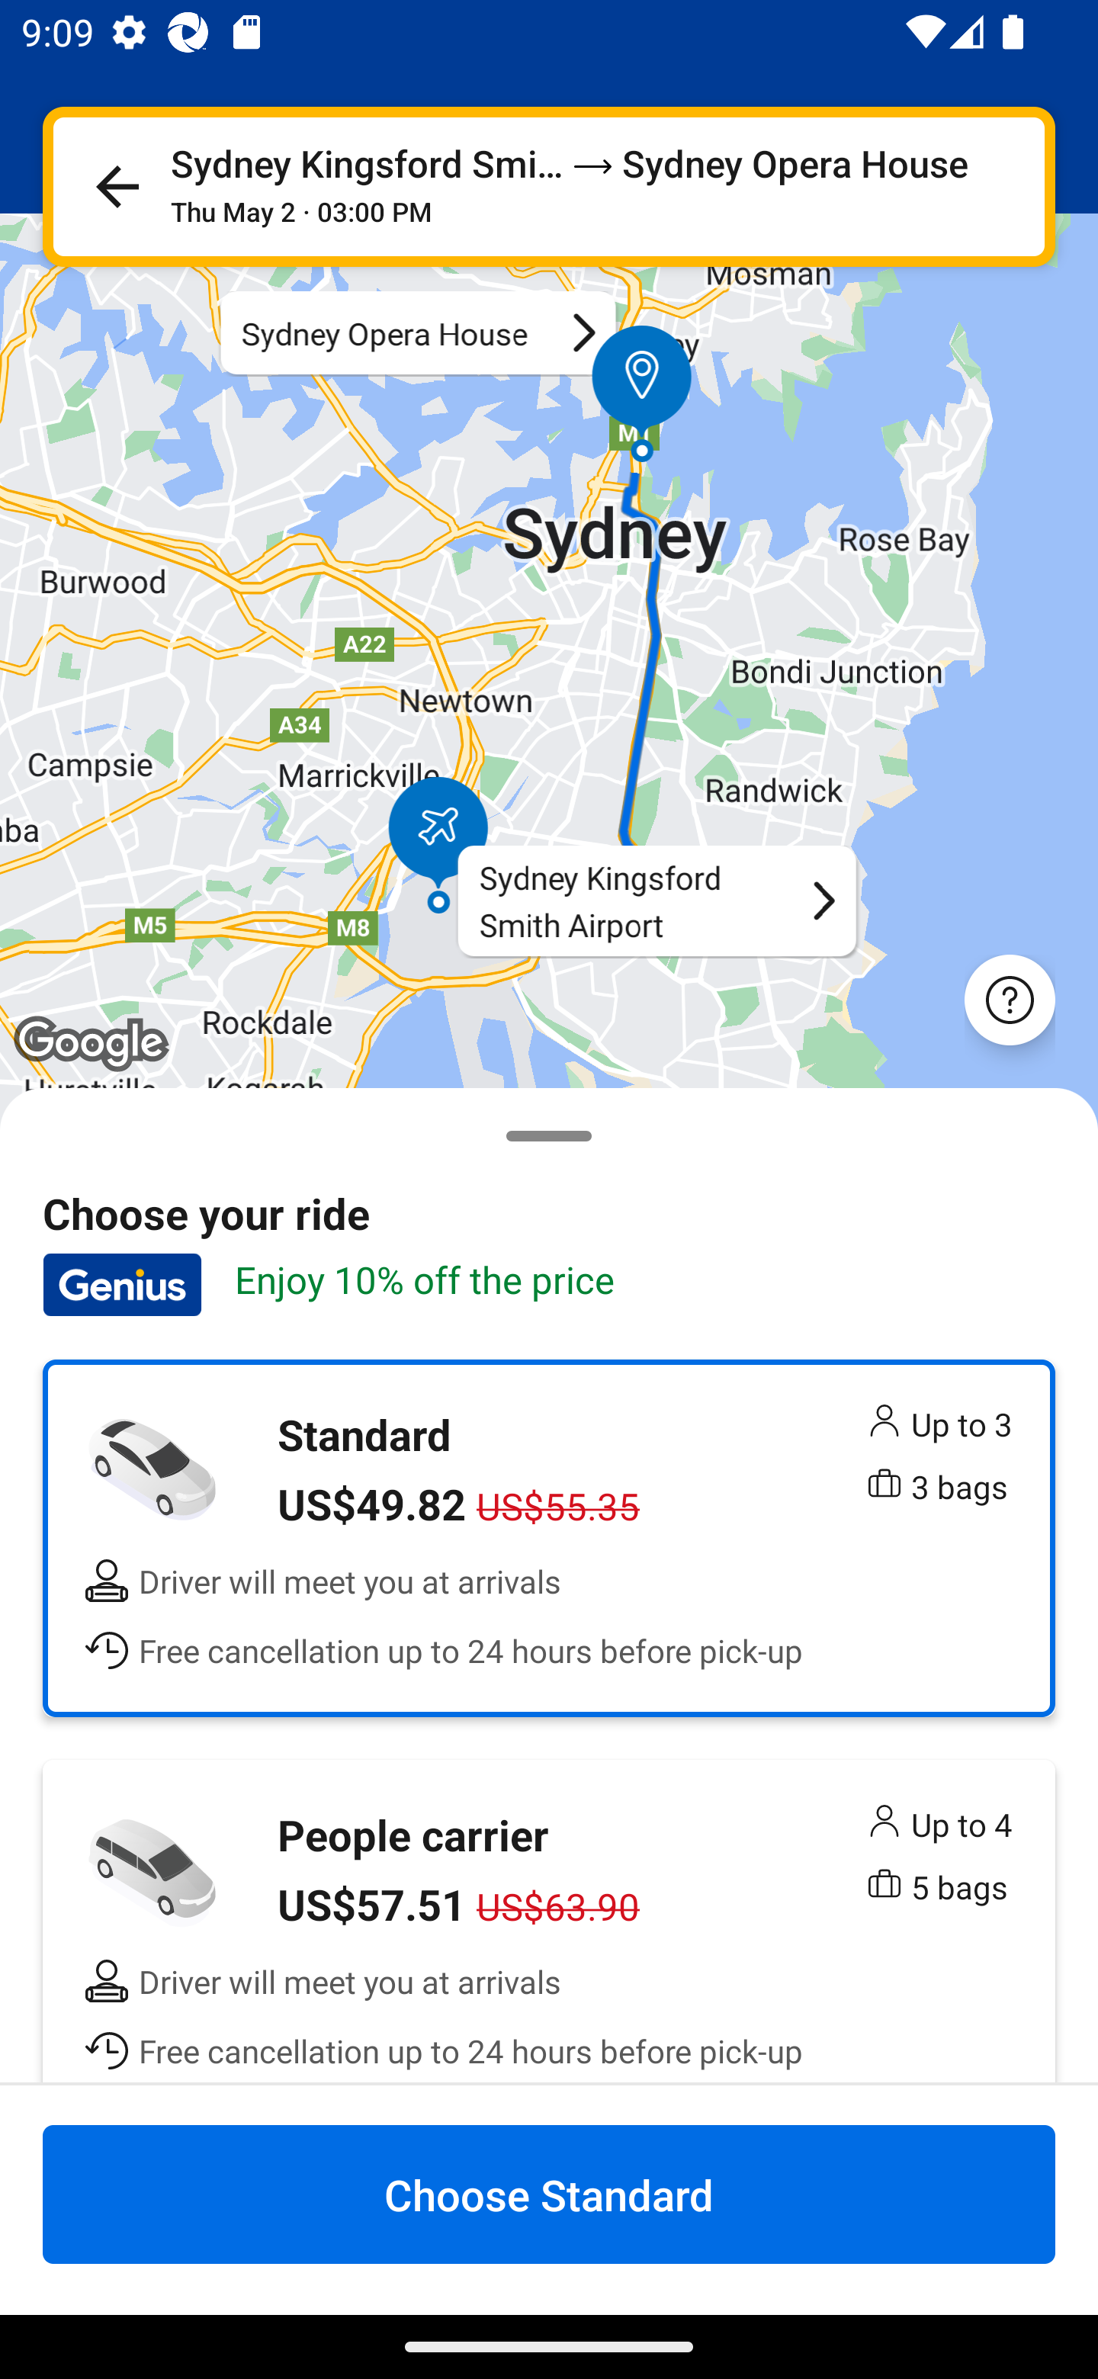 The height and width of the screenshot is (2379, 1098). I want to click on Help center, so click(1010, 999).